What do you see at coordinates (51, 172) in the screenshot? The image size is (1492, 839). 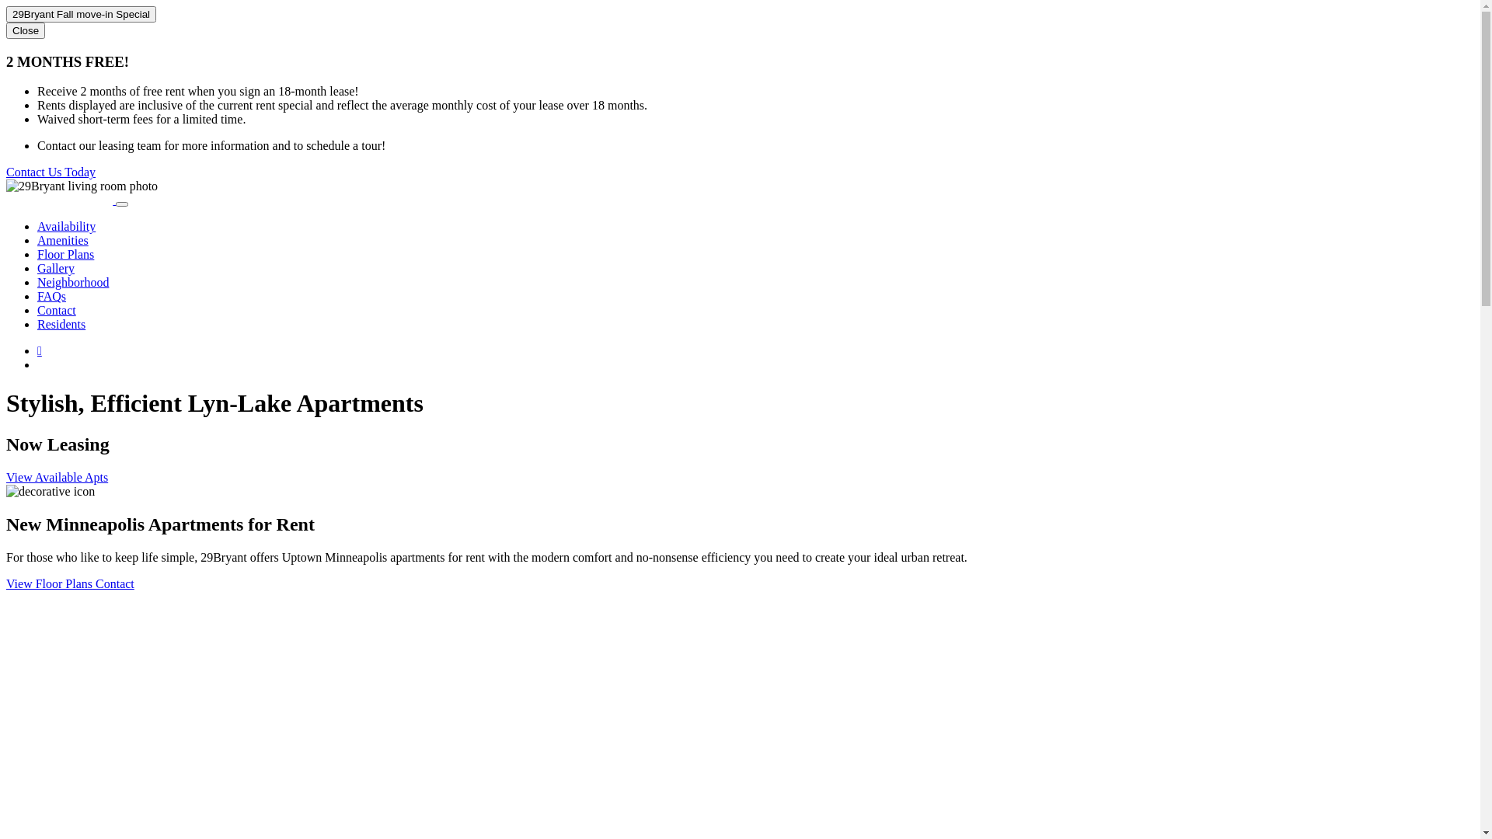 I see `Contact Us Today` at bounding box center [51, 172].